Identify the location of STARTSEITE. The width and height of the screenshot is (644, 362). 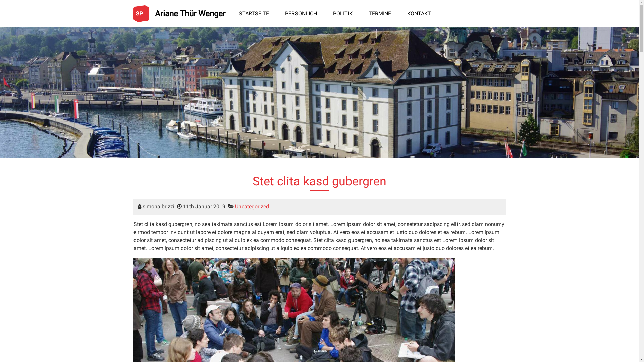
(254, 14).